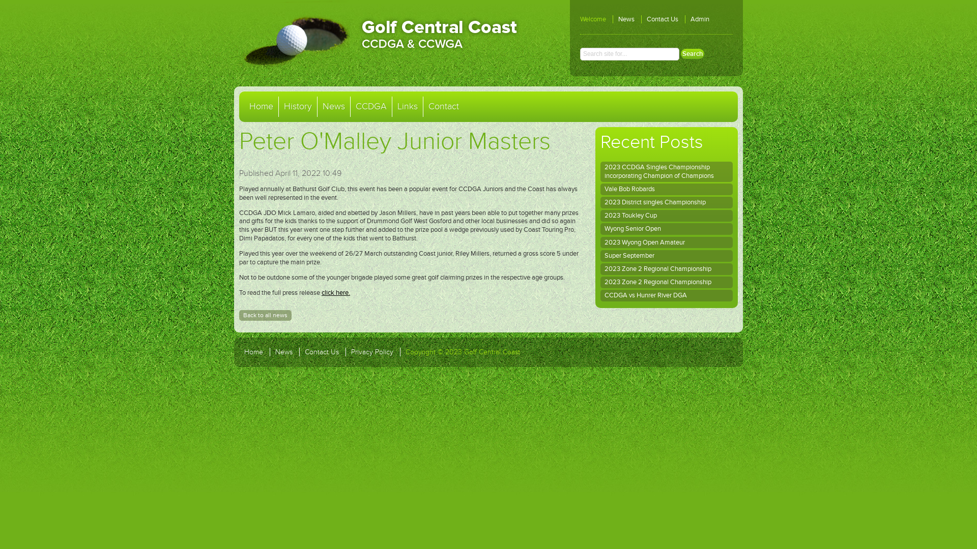  I want to click on Wyong Senior Open, so click(667, 229).